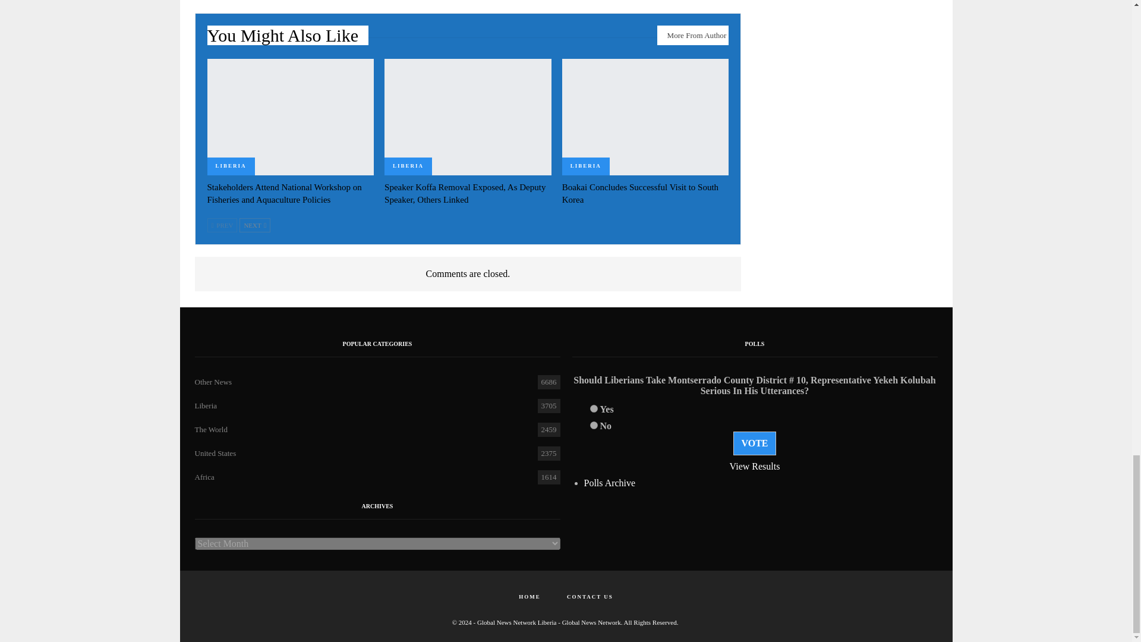 This screenshot has height=642, width=1141. Describe the element at coordinates (288, 38) in the screenshot. I see `You Might Also Like` at that location.